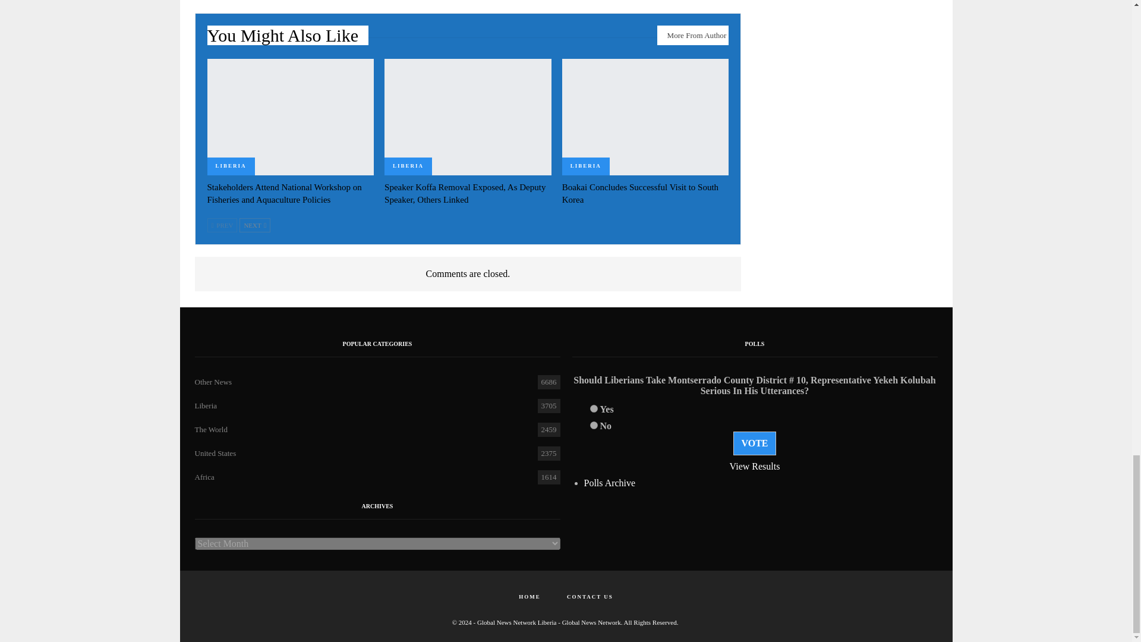 This screenshot has height=642, width=1141. Describe the element at coordinates (288, 38) in the screenshot. I see `You Might Also Like` at that location.